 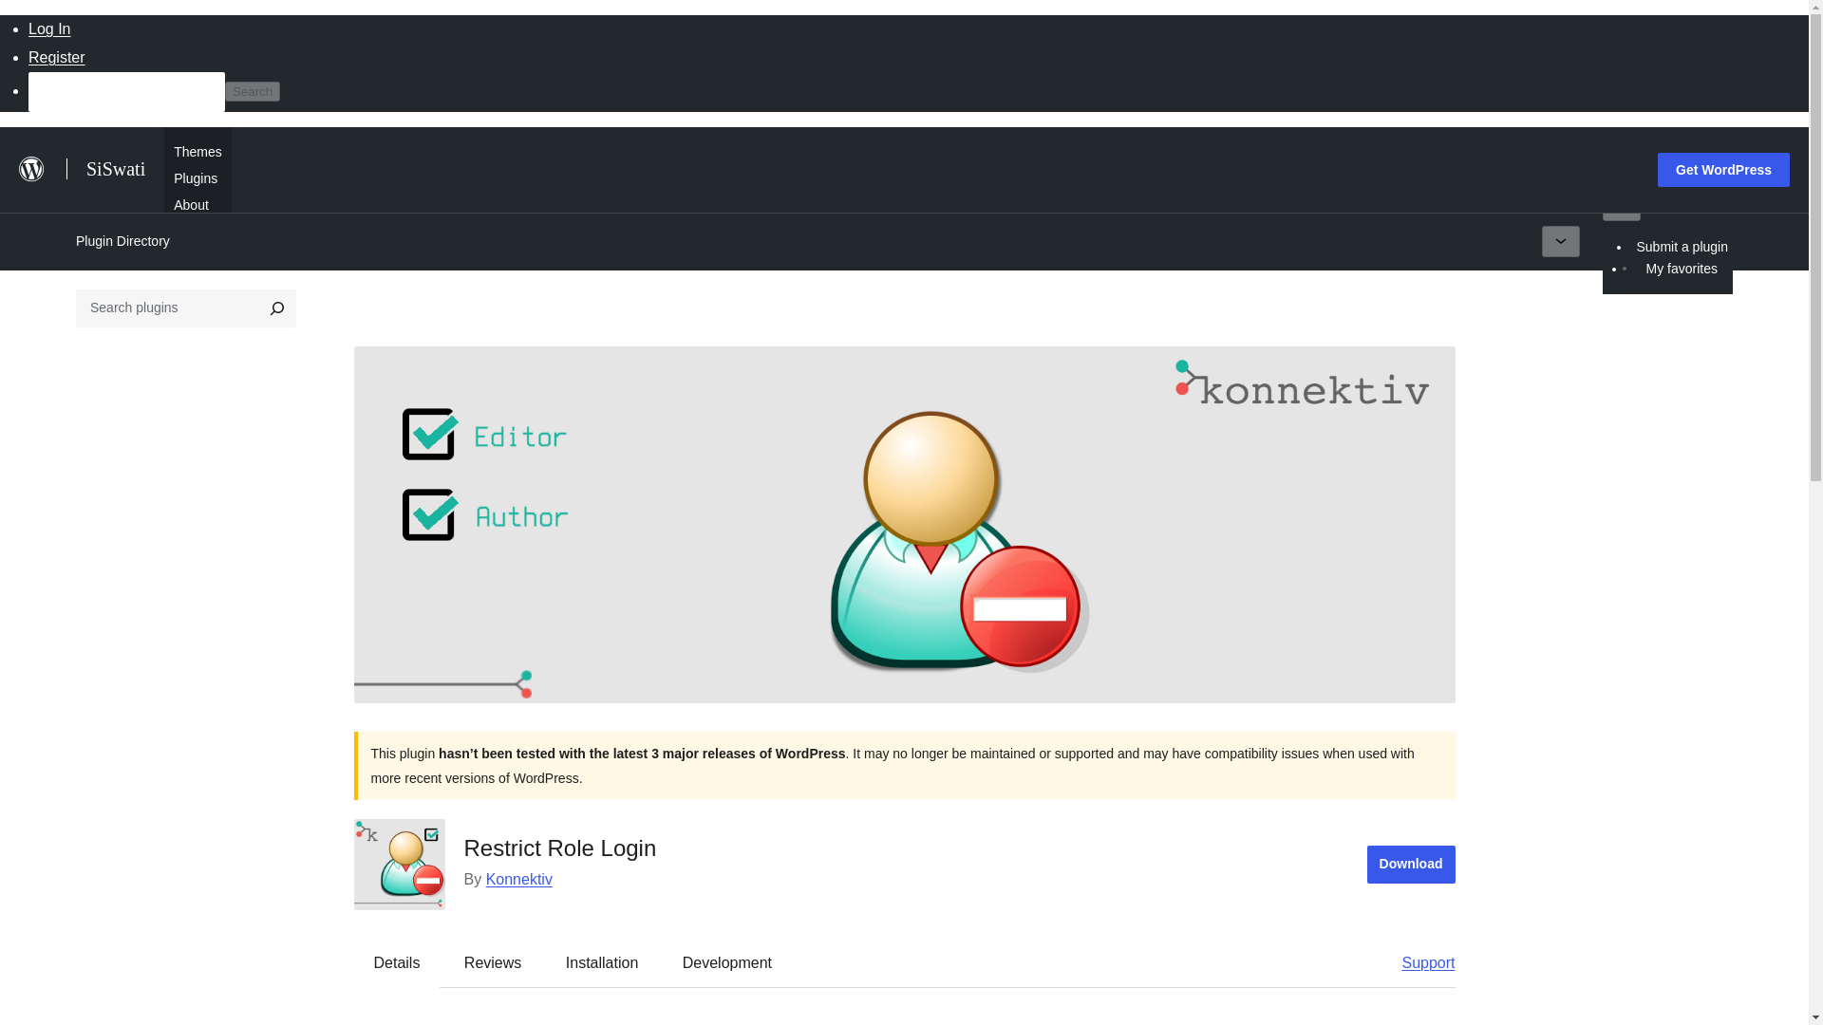 What do you see at coordinates (1682, 246) in the screenshot?
I see `Submit a plugin` at bounding box center [1682, 246].